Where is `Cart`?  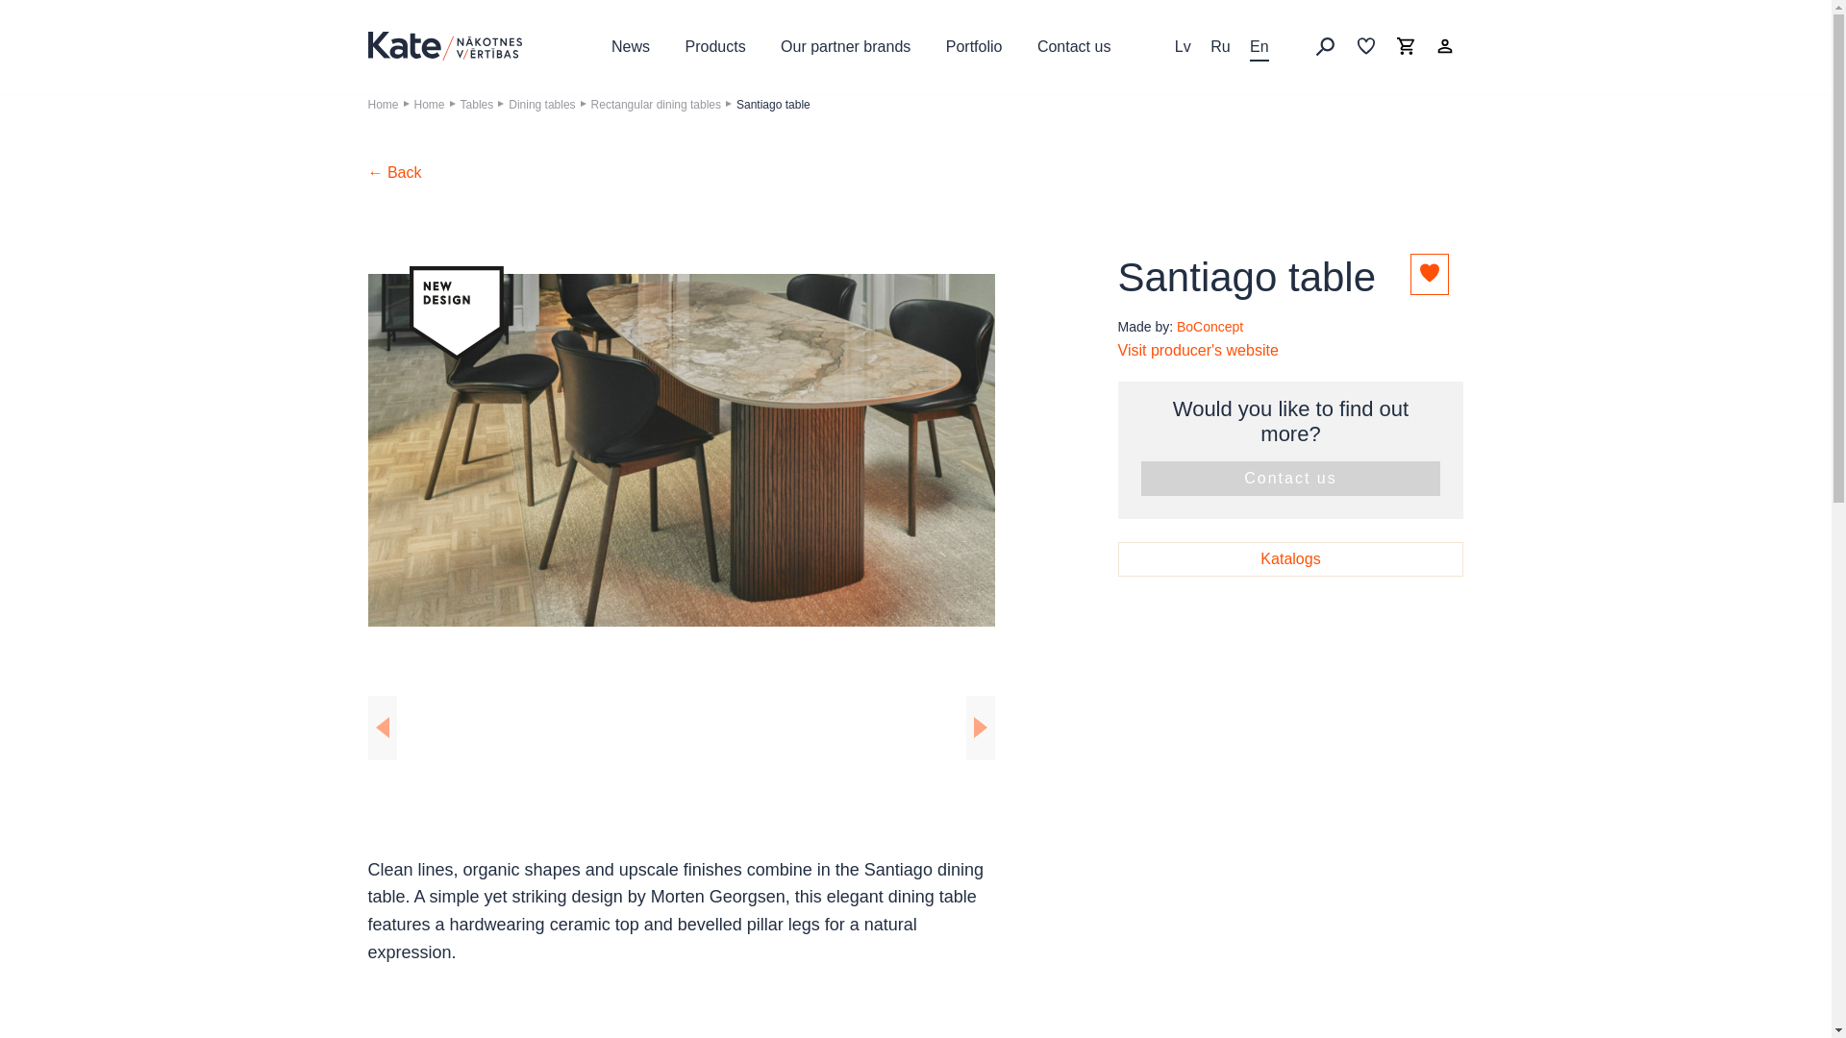 Cart is located at coordinates (1406, 46).